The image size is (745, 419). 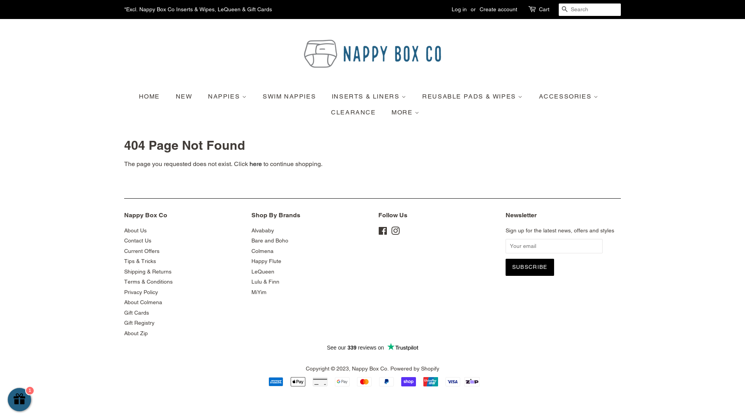 I want to click on Alvababy, so click(x=263, y=230).